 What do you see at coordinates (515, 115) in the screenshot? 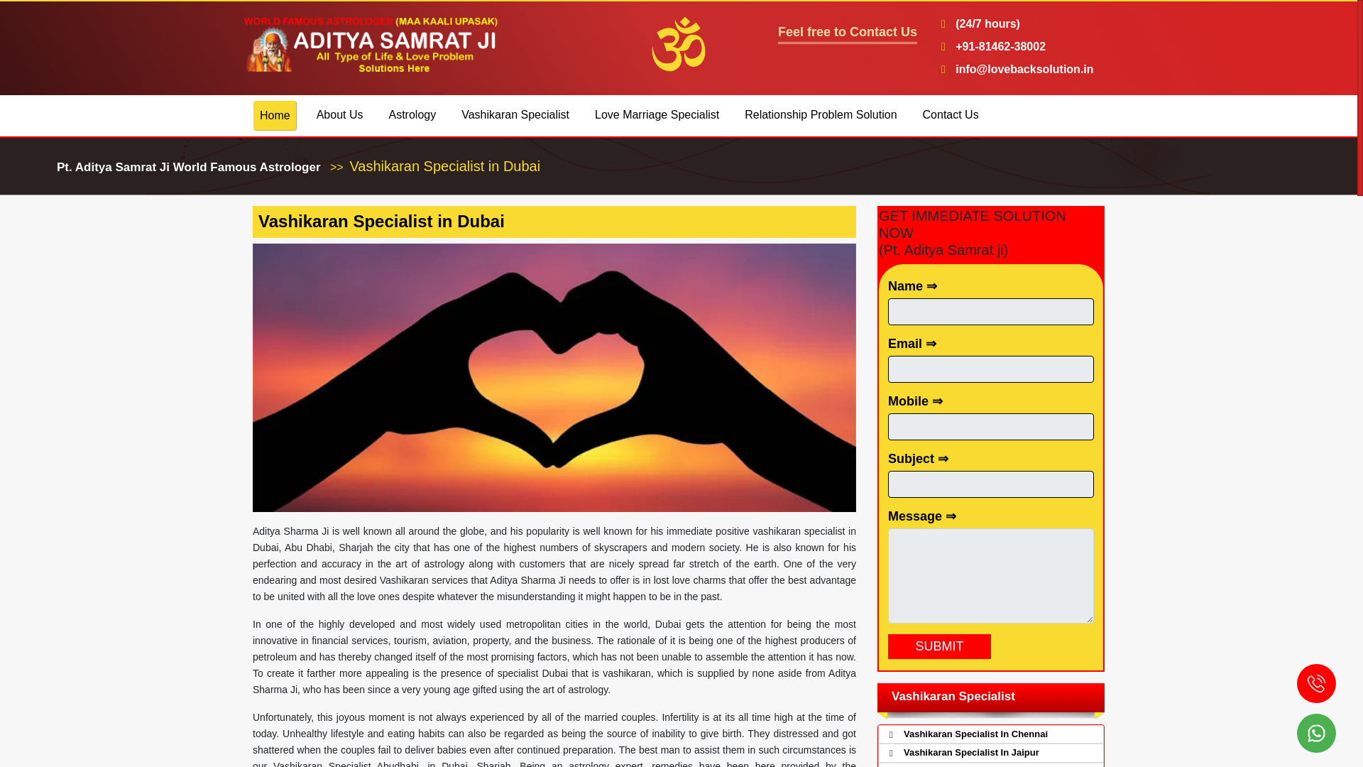
I see `Vashikaran Specialist` at bounding box center [515, 115].